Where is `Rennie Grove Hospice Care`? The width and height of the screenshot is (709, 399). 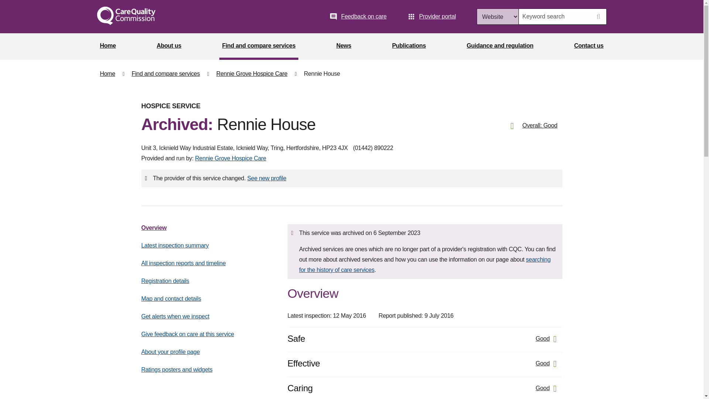
Rennie Grove Hospice Care is located at coordinates (230, 158).